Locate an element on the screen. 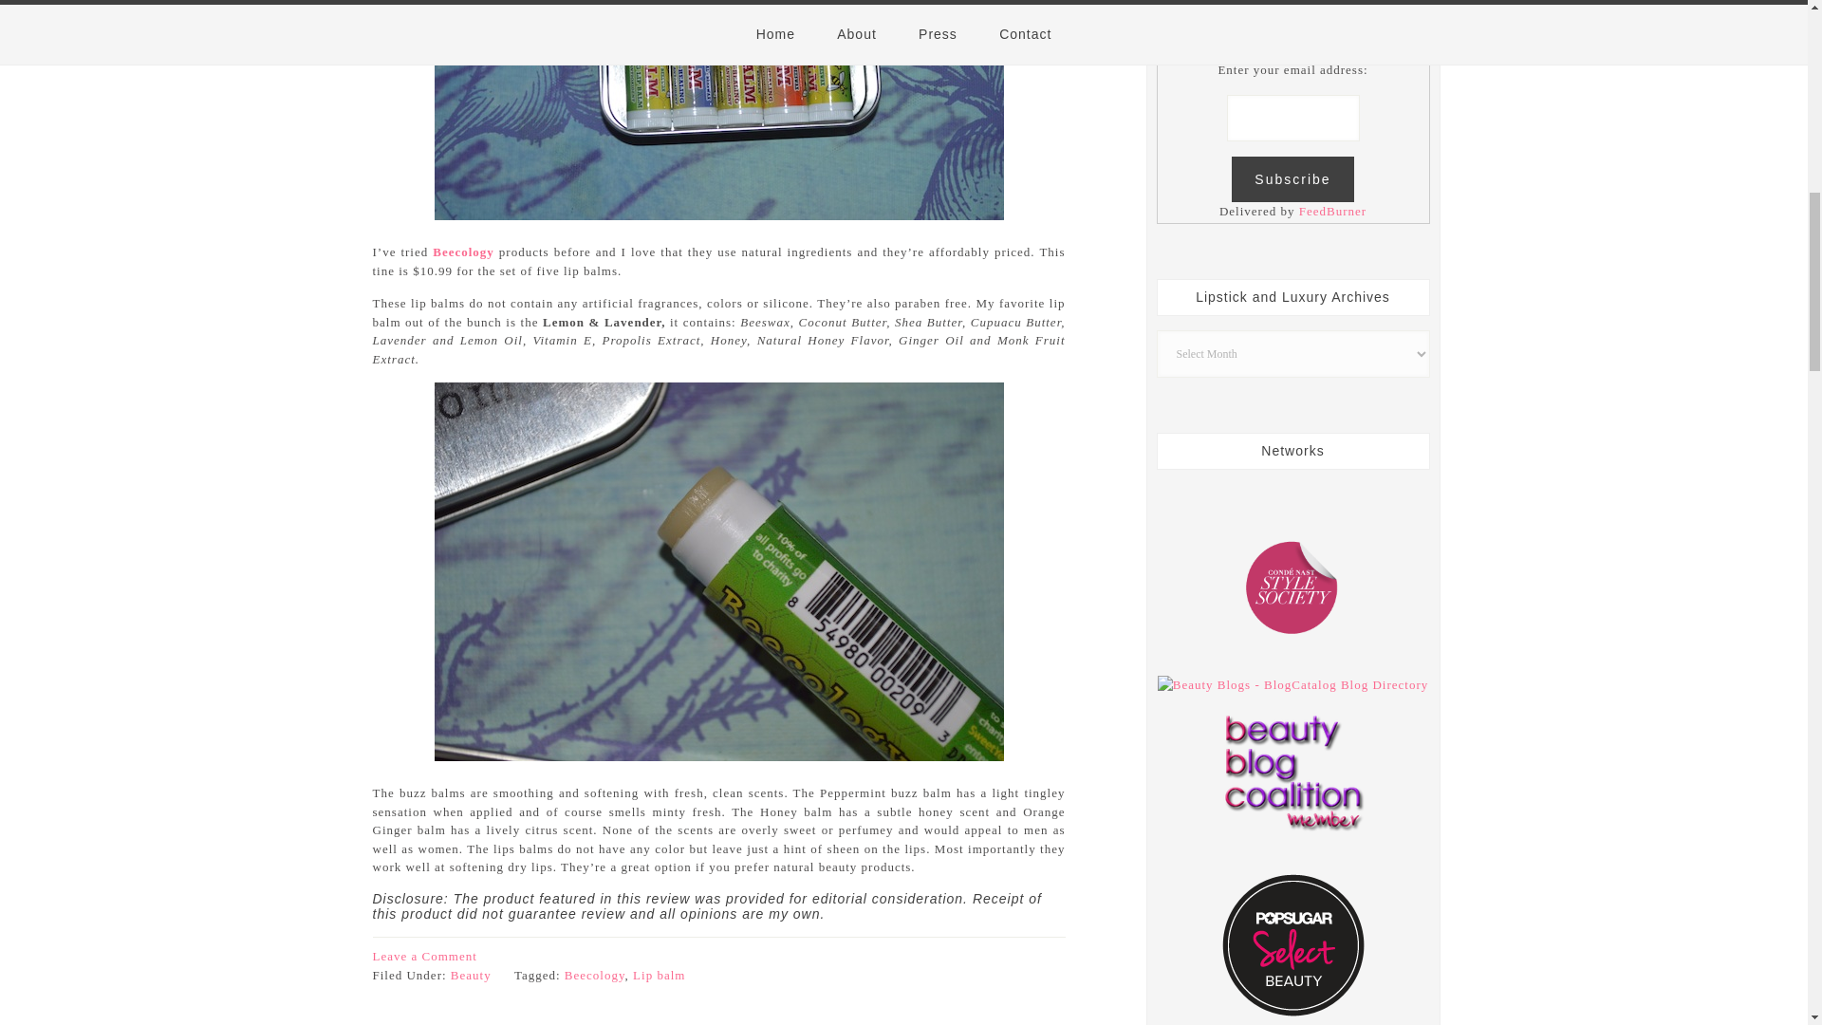 The height and width of the screenshot is (1025, 1822). Lip balm is located at coordinates (659, 974).